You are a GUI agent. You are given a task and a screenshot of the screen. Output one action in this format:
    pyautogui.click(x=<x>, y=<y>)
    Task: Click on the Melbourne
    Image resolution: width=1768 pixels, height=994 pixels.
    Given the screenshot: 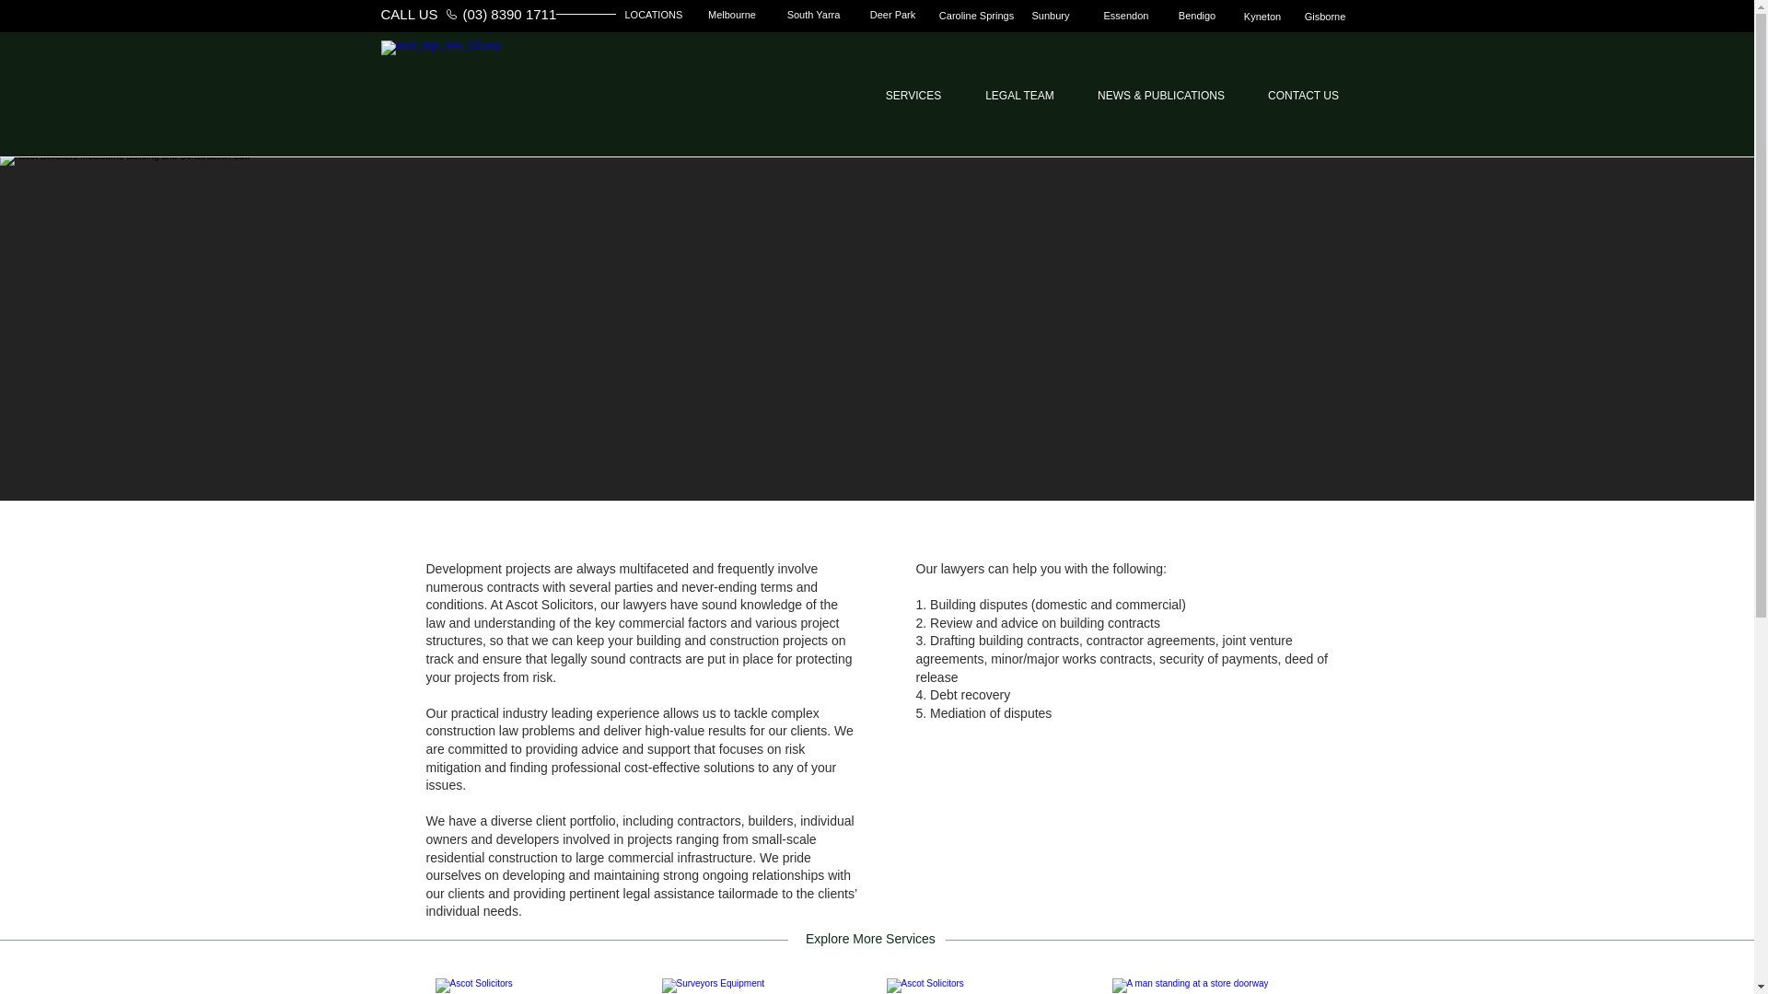 What is the action you would take?
    pyautogui.click(x=732, y=15)
    